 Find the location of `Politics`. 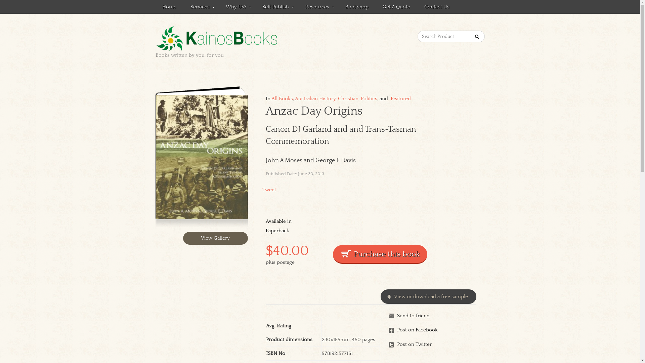

Politics is located at coordinates (369, 99).